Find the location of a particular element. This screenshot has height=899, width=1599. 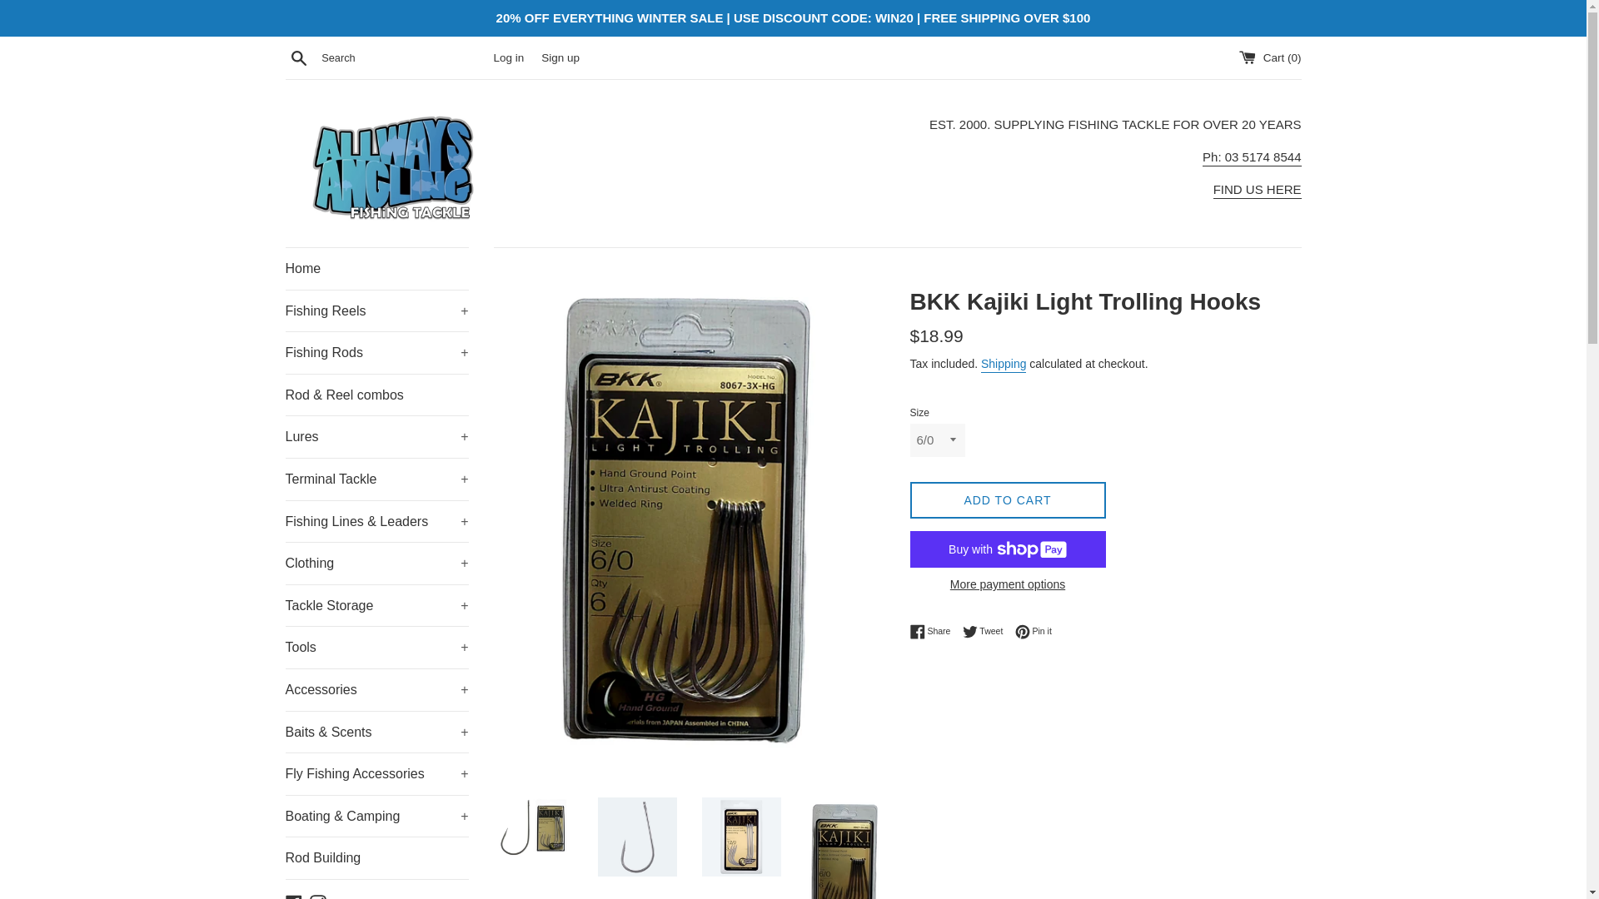

Ph: 03 5174 8544 is located at coordinates (1251, 158).